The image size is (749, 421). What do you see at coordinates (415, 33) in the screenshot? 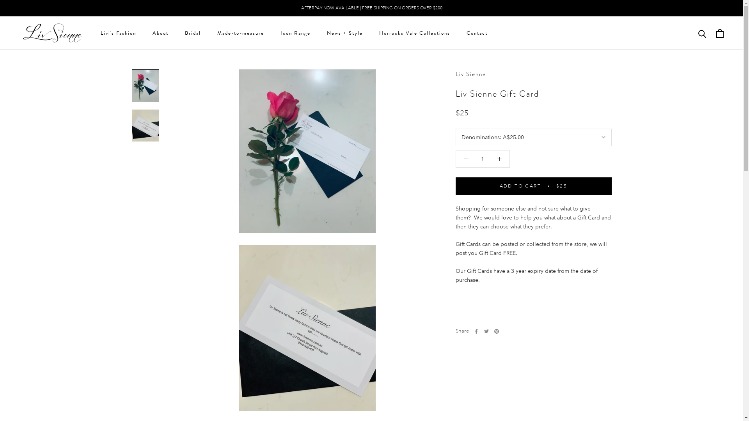
I see `Horrocks Vale Collections
Horrocks Vale Collections` at bounding box center [415, 33].